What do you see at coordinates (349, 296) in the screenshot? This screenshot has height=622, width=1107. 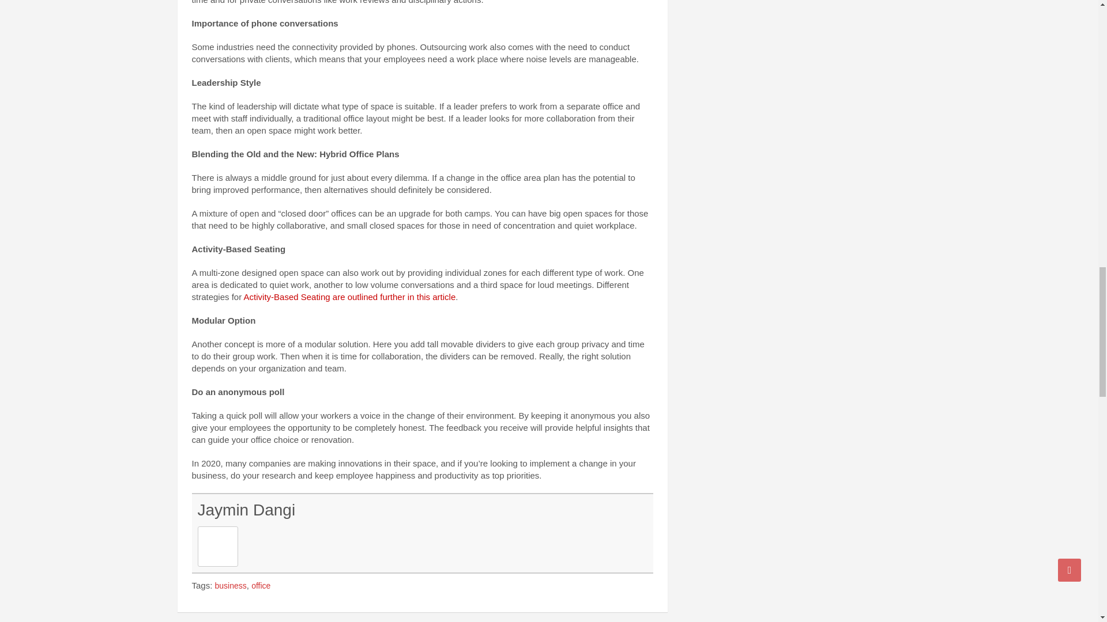 I see `Activity-Based Seating are outlined further in this article` at bounding box center [349, 296].